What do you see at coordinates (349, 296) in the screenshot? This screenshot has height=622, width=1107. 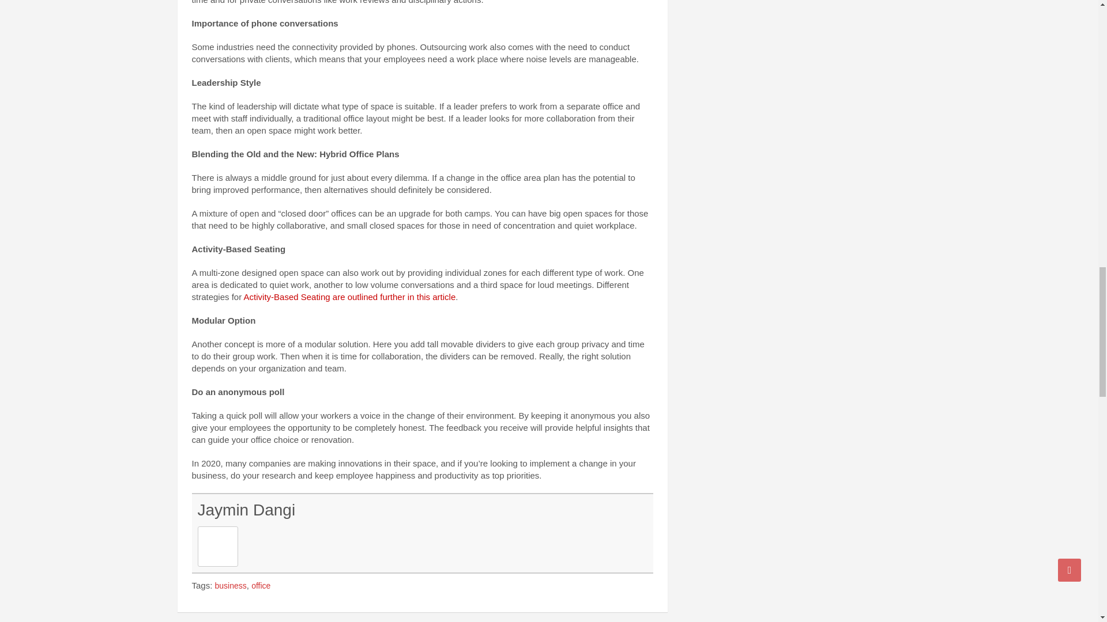 I see `Activity-Based Seating are outlined further in this article` at bounding box center [349, 296].